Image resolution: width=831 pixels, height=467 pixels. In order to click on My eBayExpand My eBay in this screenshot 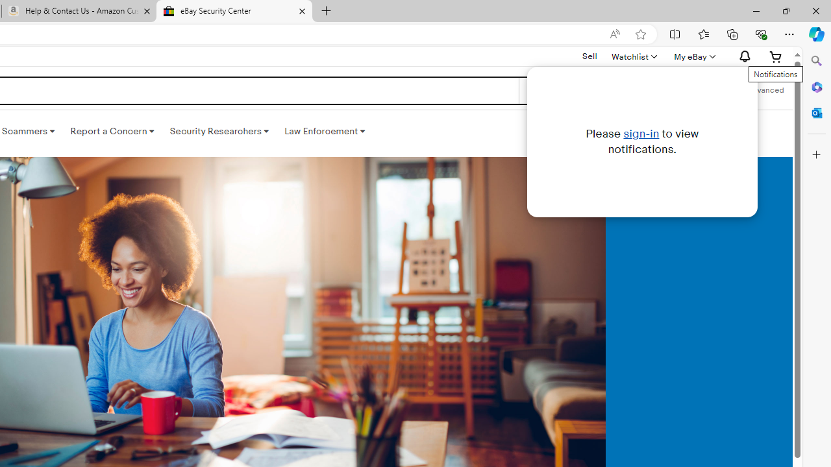, I will do `click(693, 56)`.